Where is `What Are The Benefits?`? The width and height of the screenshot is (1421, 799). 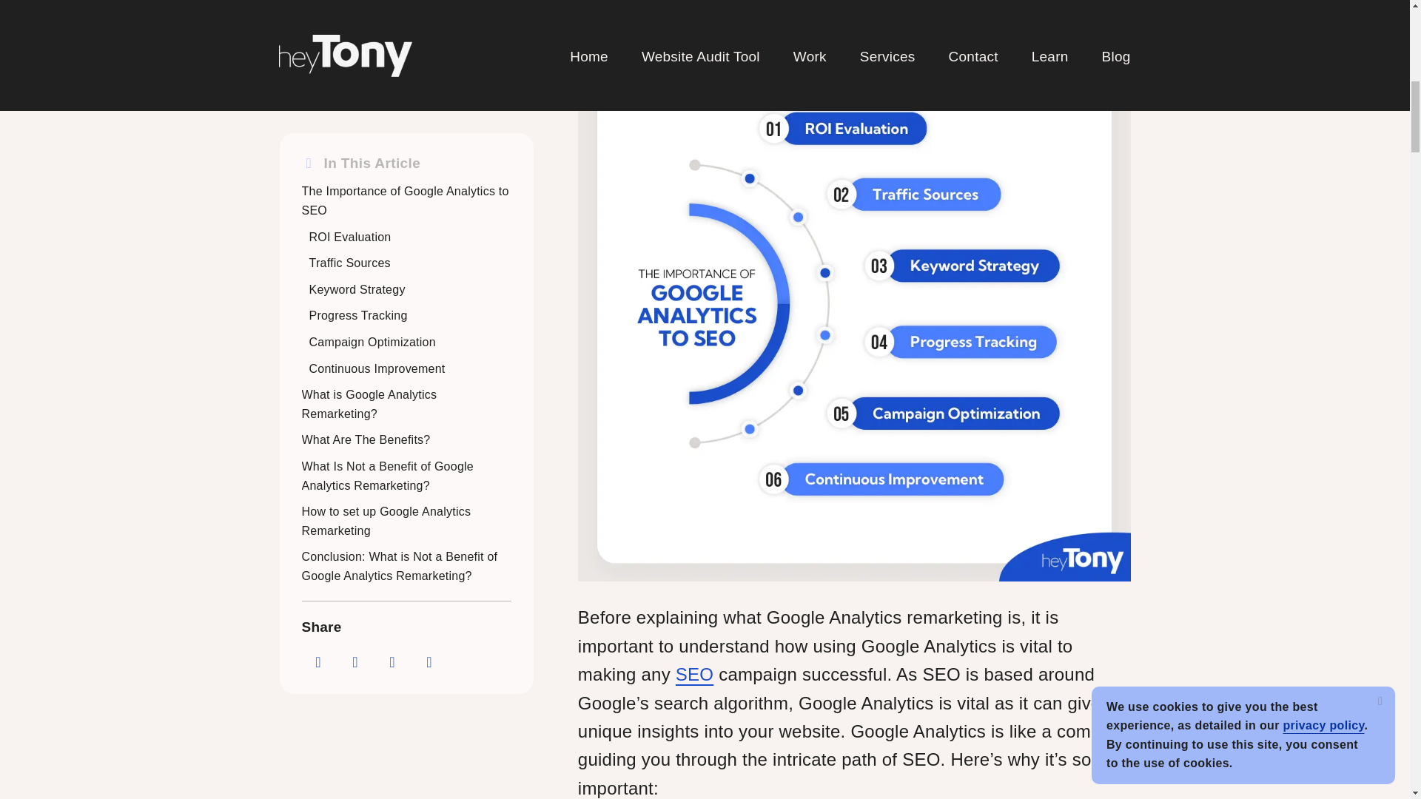
What Are The Benefits? is located at coordinates (366, 3).